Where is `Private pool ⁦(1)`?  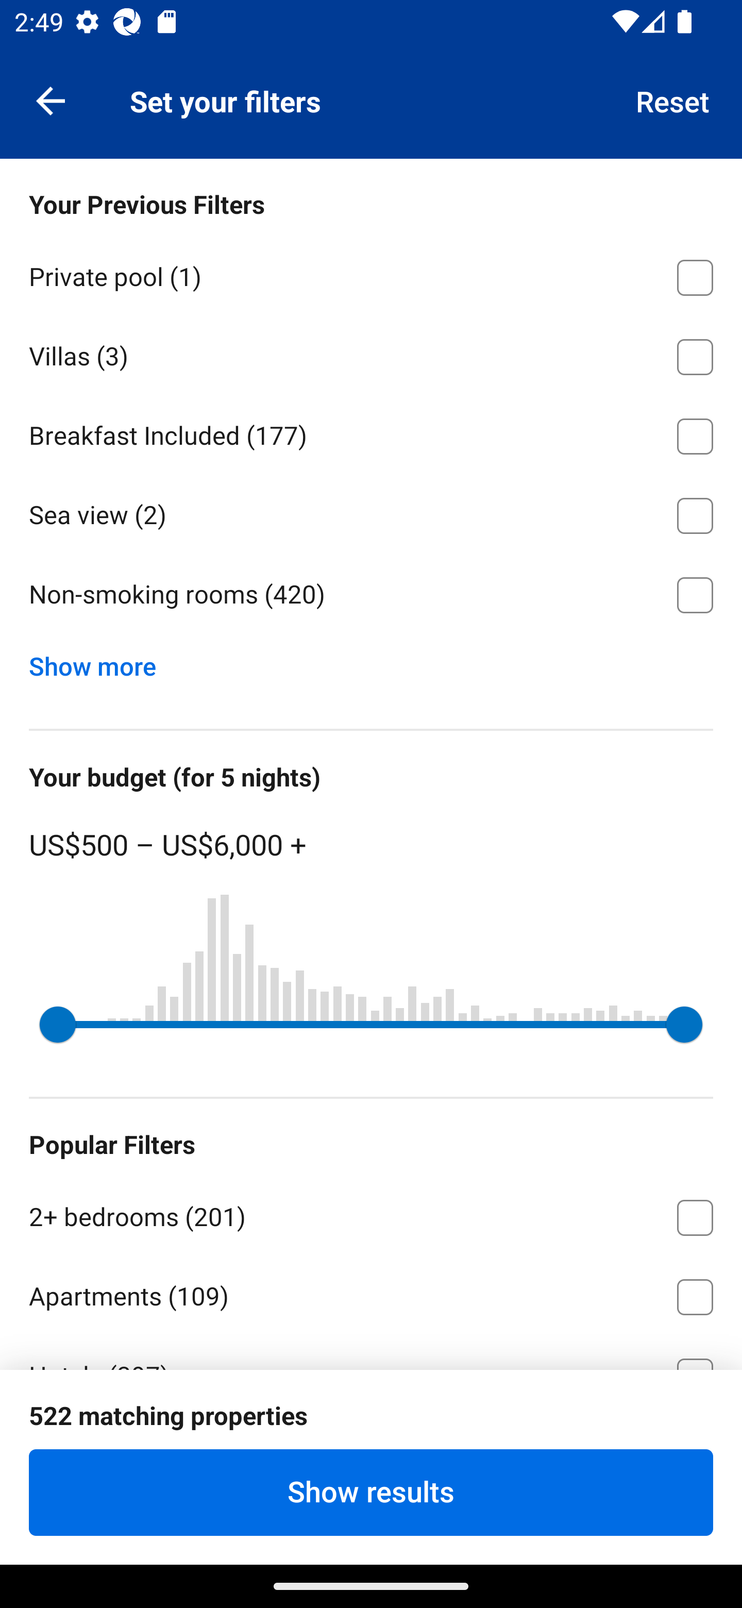 Private pool ⁦(1) is located at coordinates (371, 274).